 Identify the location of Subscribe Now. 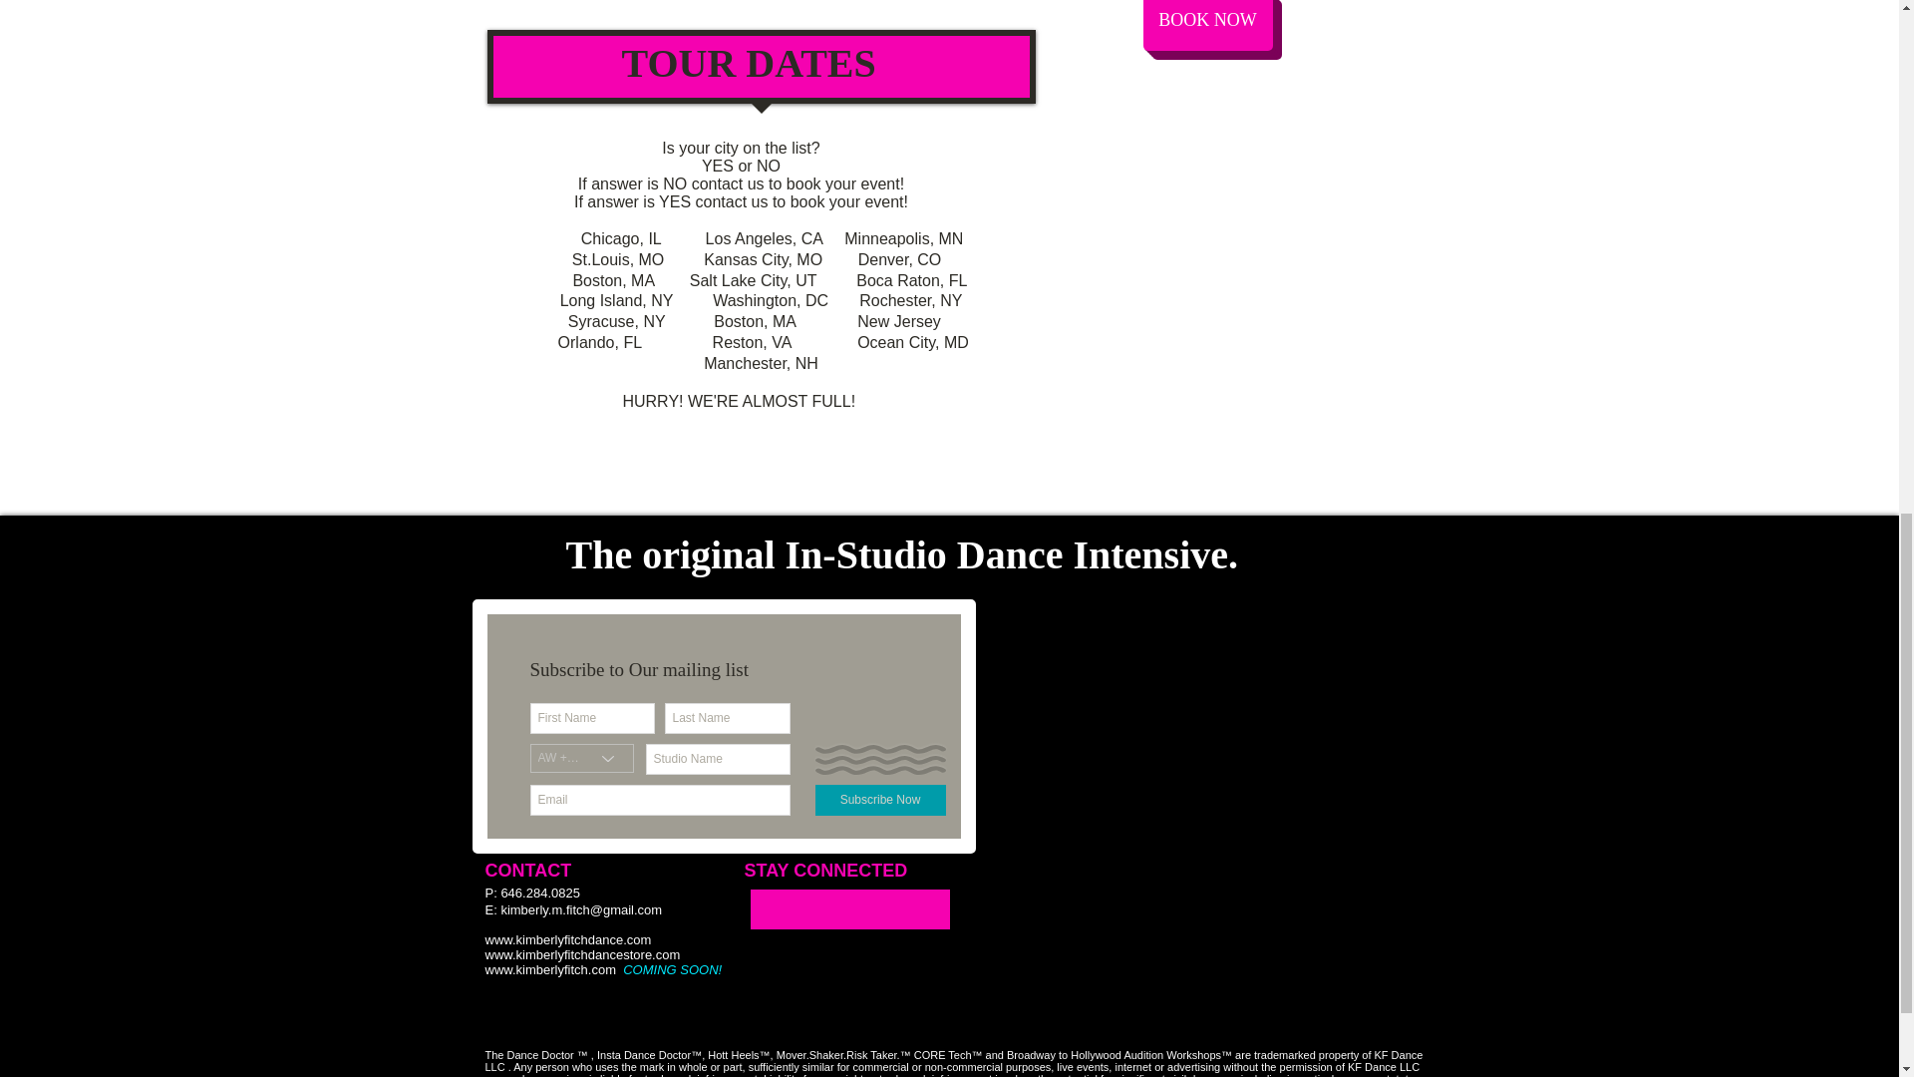
(879, 800).